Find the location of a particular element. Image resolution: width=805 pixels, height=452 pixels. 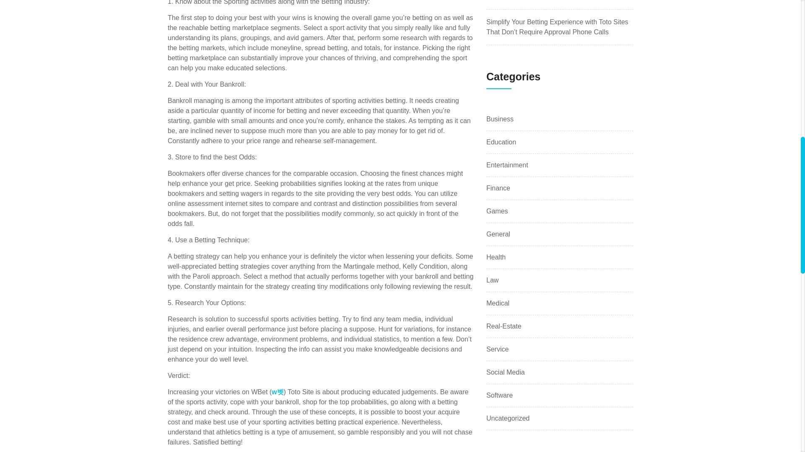

Software is located at coordinates (499, 395).